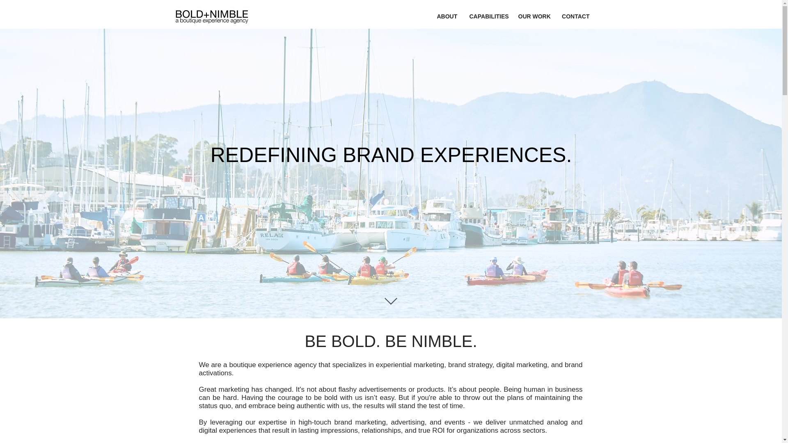 This screenshot has width=788, height=443. Describe the element at coordinates (487, 16) in the screenshot. I see `CAPABILITIES` at that location.